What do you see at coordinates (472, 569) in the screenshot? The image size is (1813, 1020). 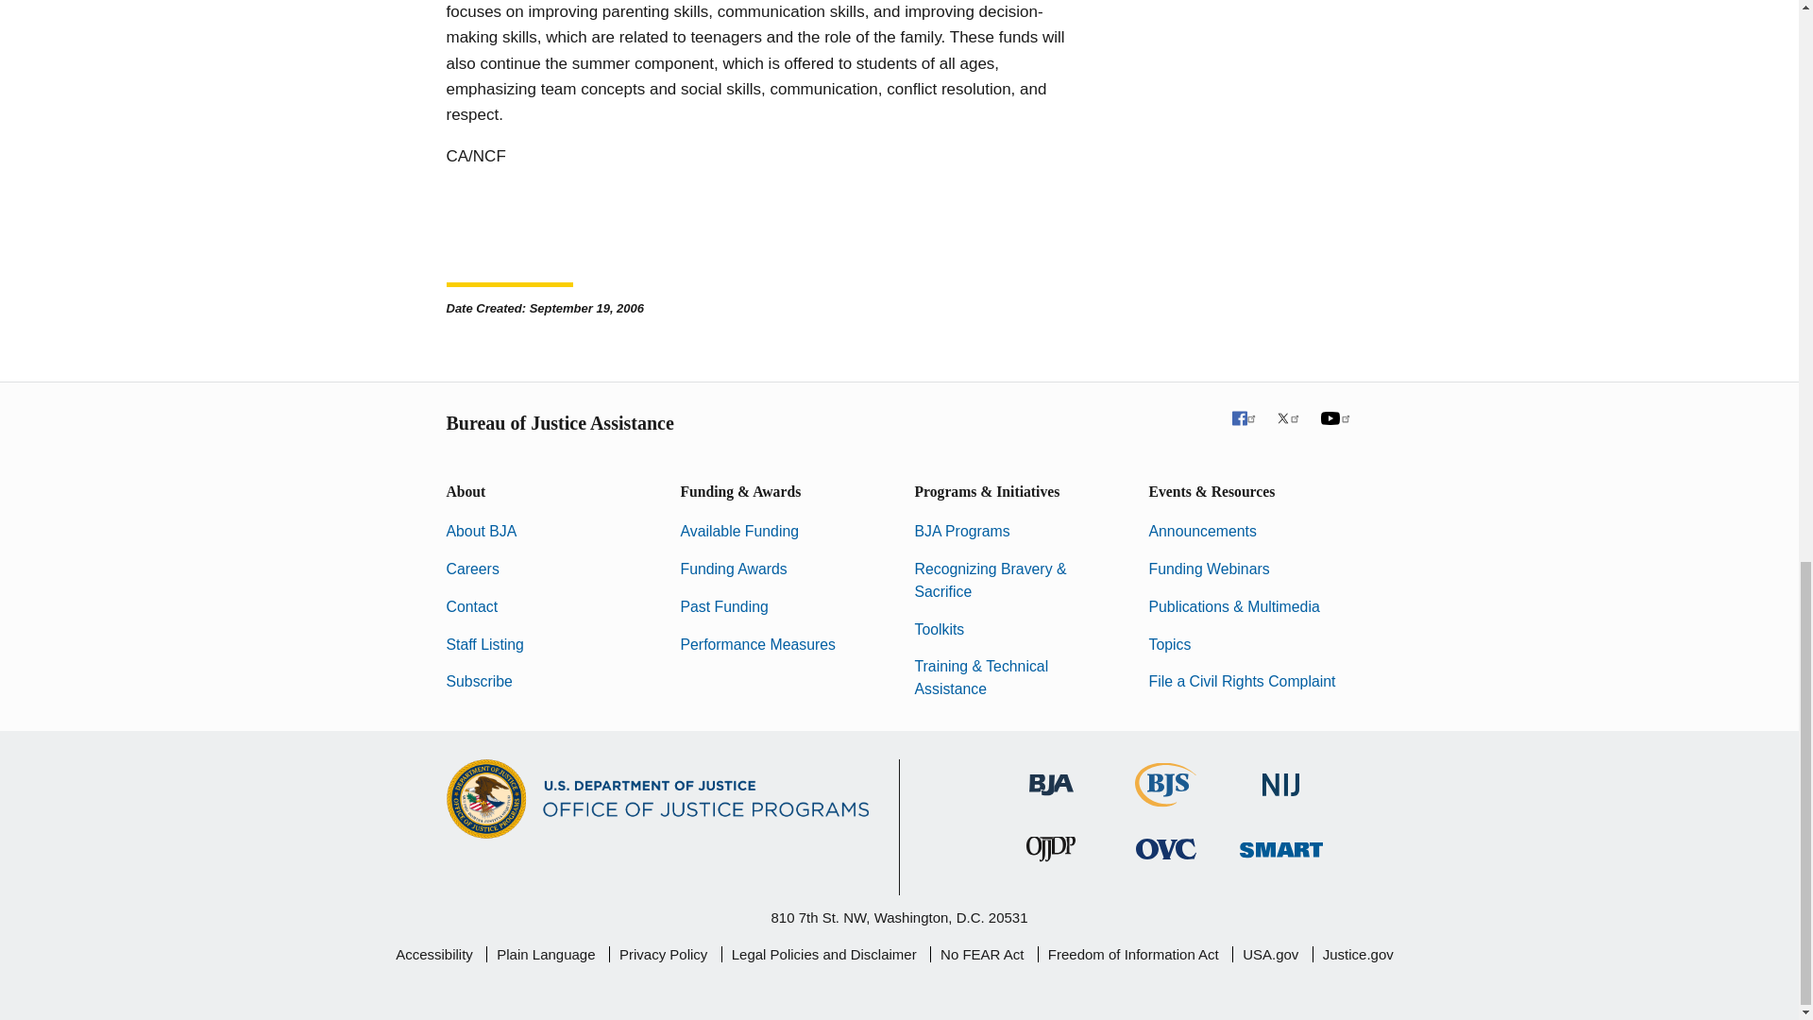 I see `Careers` at bounding box center [472, 569].